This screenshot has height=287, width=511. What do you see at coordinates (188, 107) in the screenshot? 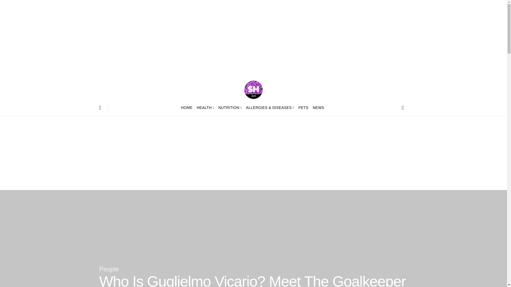
I see `HOME` at bounding box center [188, 107].